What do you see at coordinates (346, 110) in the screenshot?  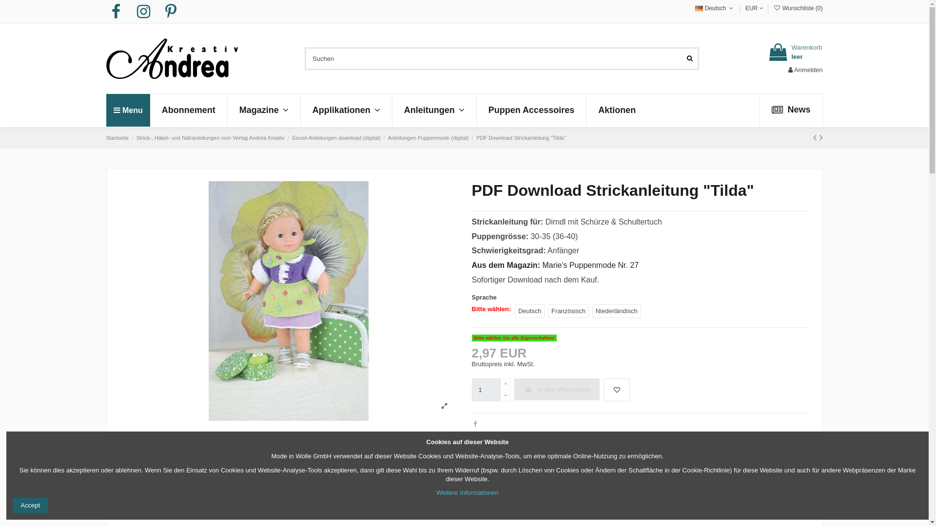 I see `Applikationen` at bounding box center [346, 110].